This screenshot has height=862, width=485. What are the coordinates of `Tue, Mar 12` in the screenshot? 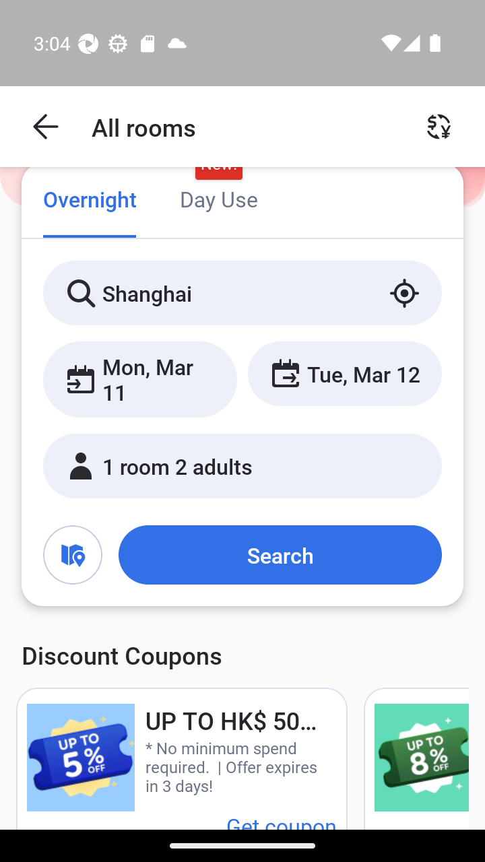 It's located at (344, 373).